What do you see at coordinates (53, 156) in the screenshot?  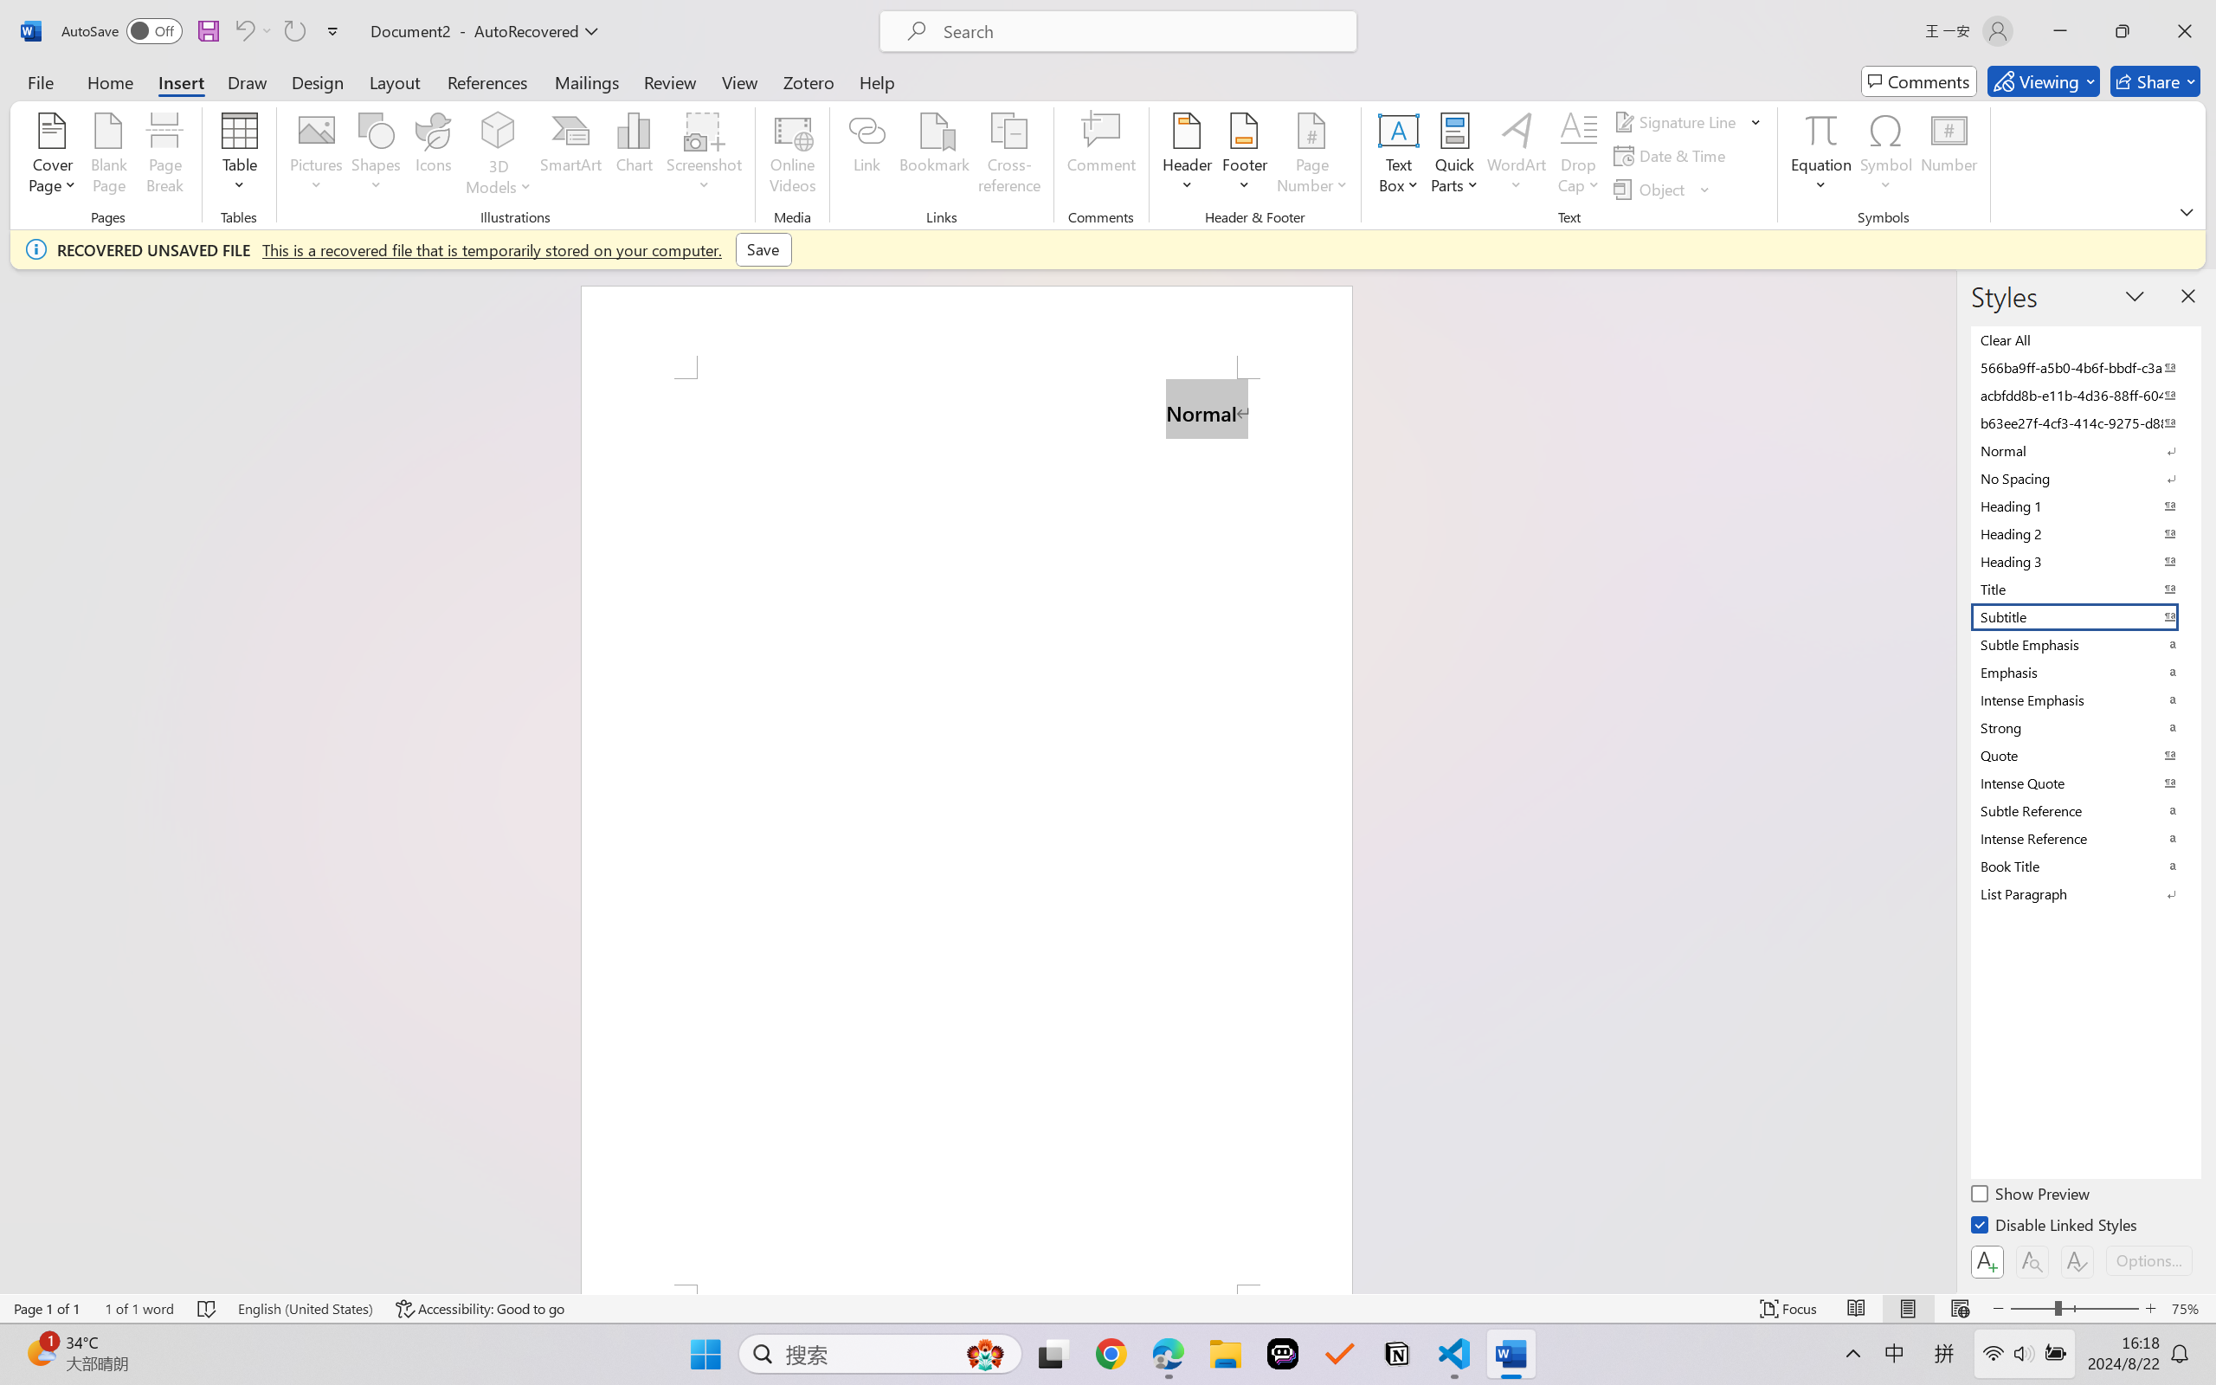 I see `Cover Page` at bounding box center [53, 156].